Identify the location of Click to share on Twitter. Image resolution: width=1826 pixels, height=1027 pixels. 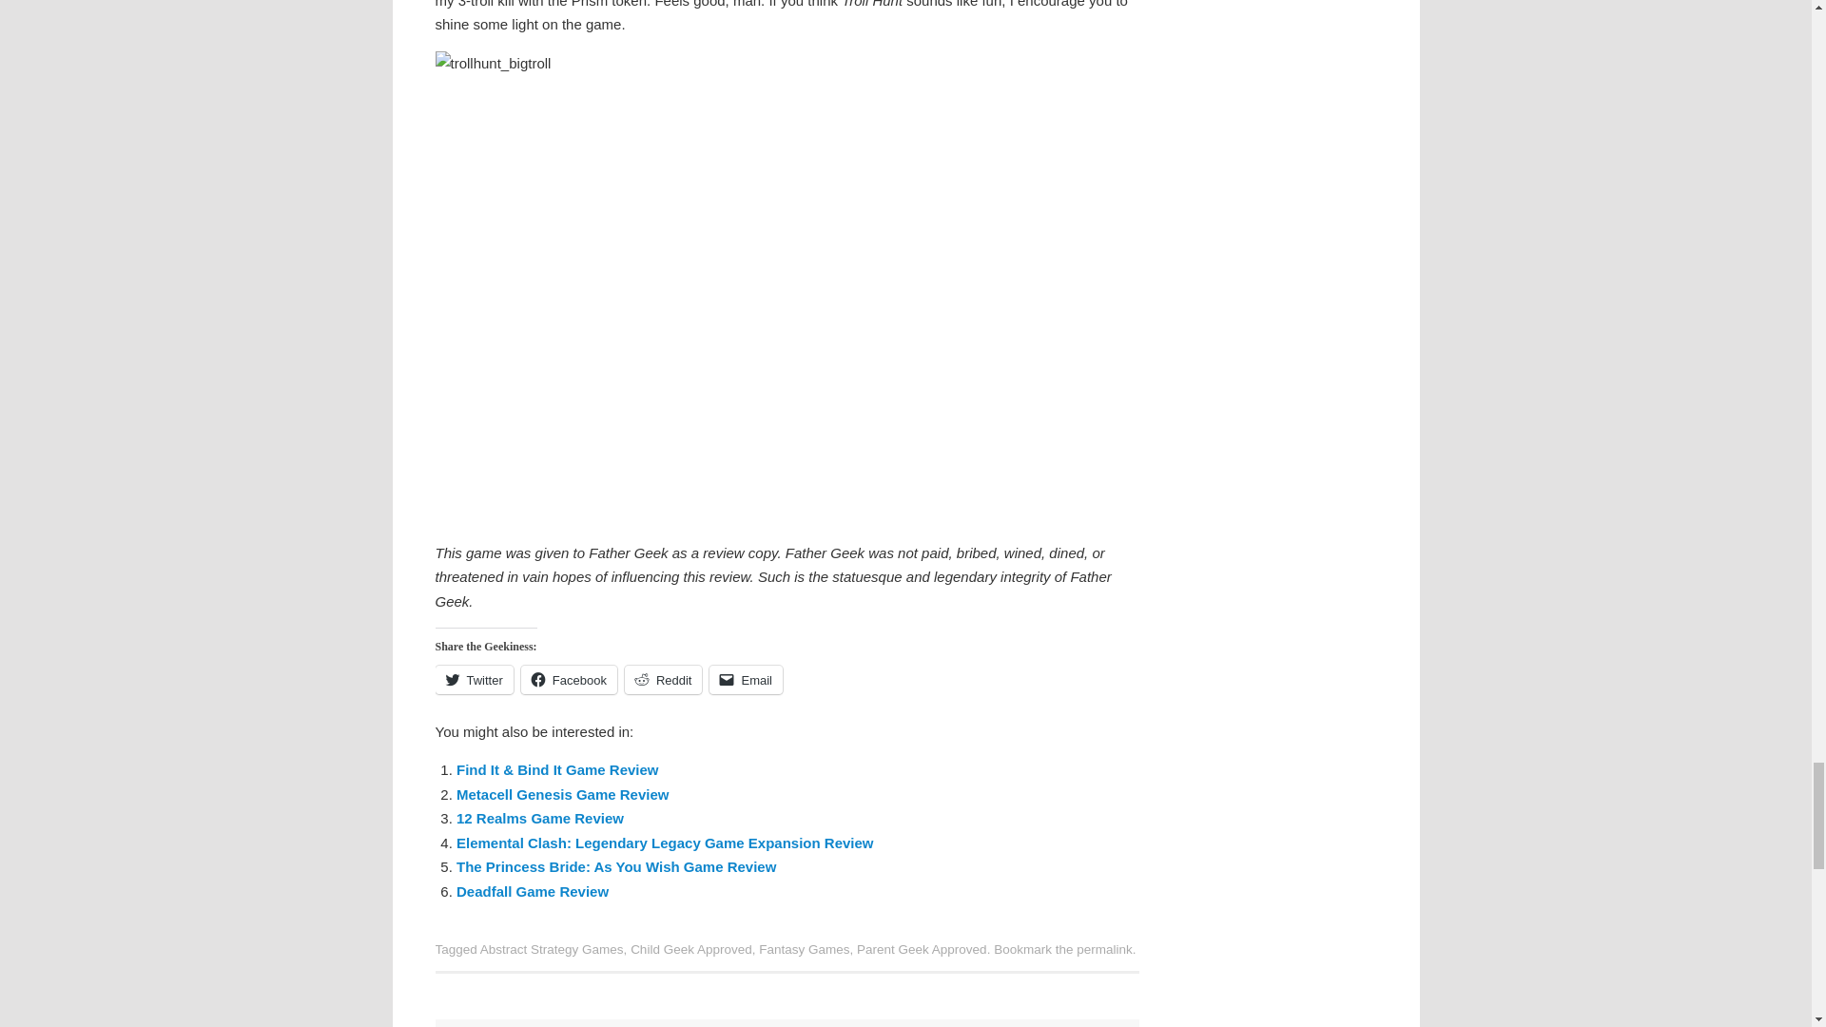
(474, 679).